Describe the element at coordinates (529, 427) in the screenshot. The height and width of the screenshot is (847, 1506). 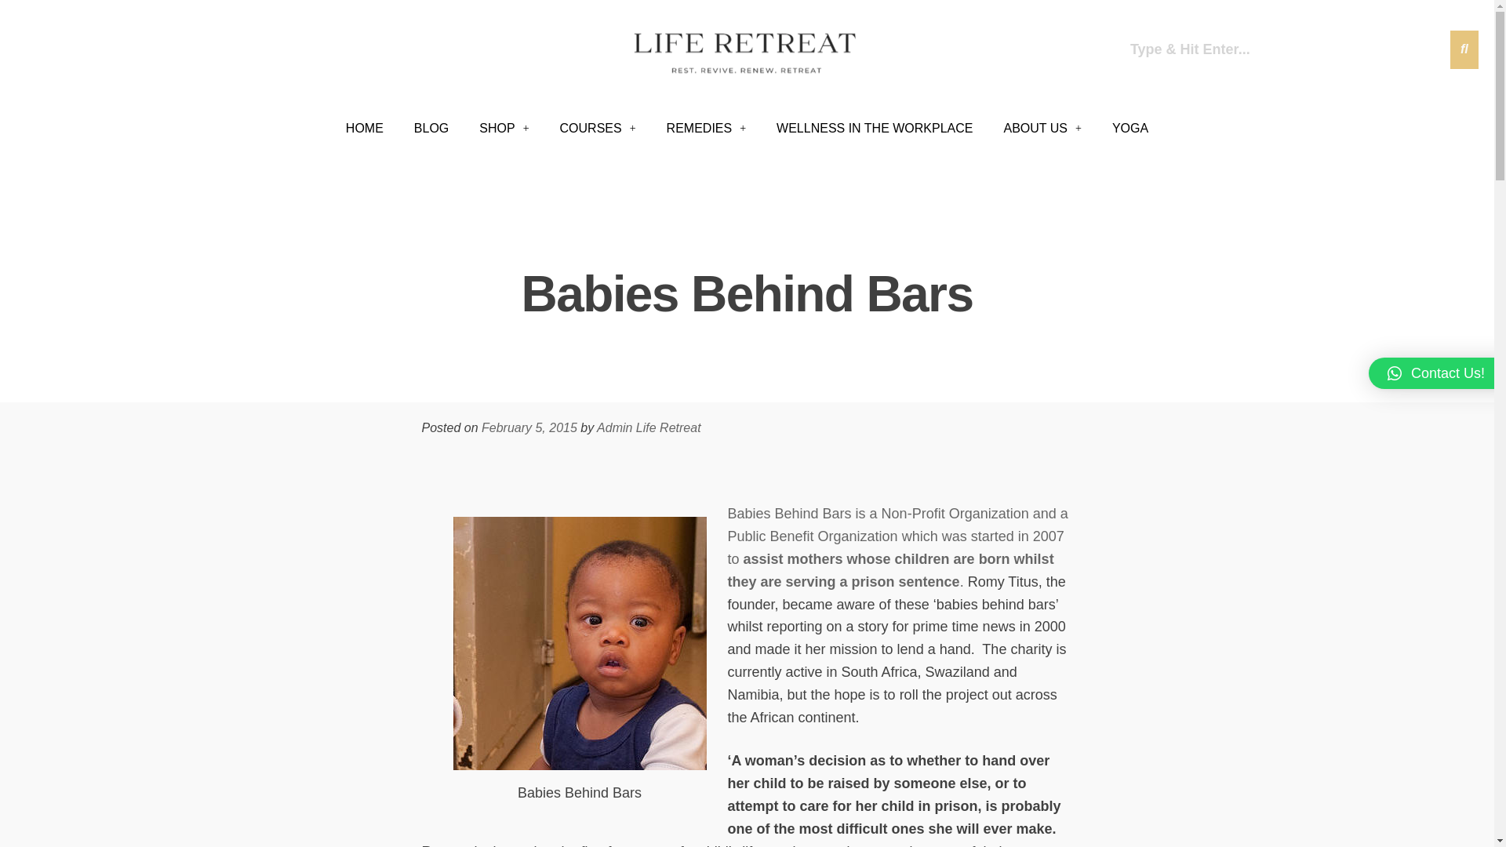
I see `February 5, 2015` at that location.